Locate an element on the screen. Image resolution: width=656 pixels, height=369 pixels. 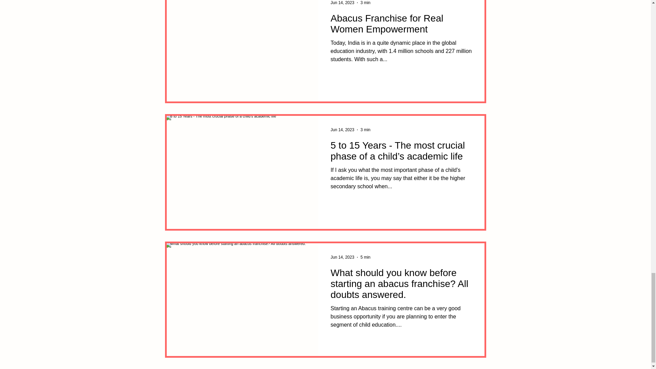
Jun 14, 2023 is located at coordinates (342, 3).